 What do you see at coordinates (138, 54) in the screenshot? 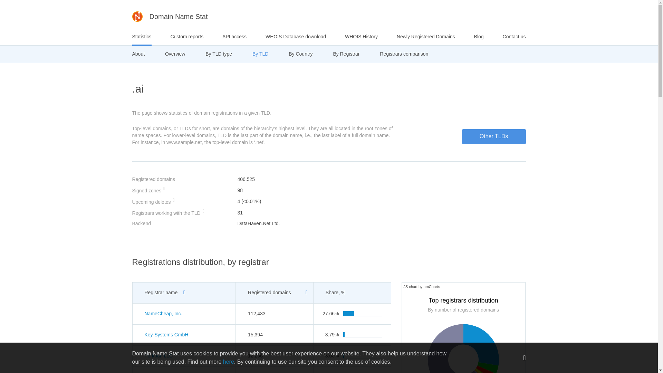
I see `About` at bounding box center [138, 54].